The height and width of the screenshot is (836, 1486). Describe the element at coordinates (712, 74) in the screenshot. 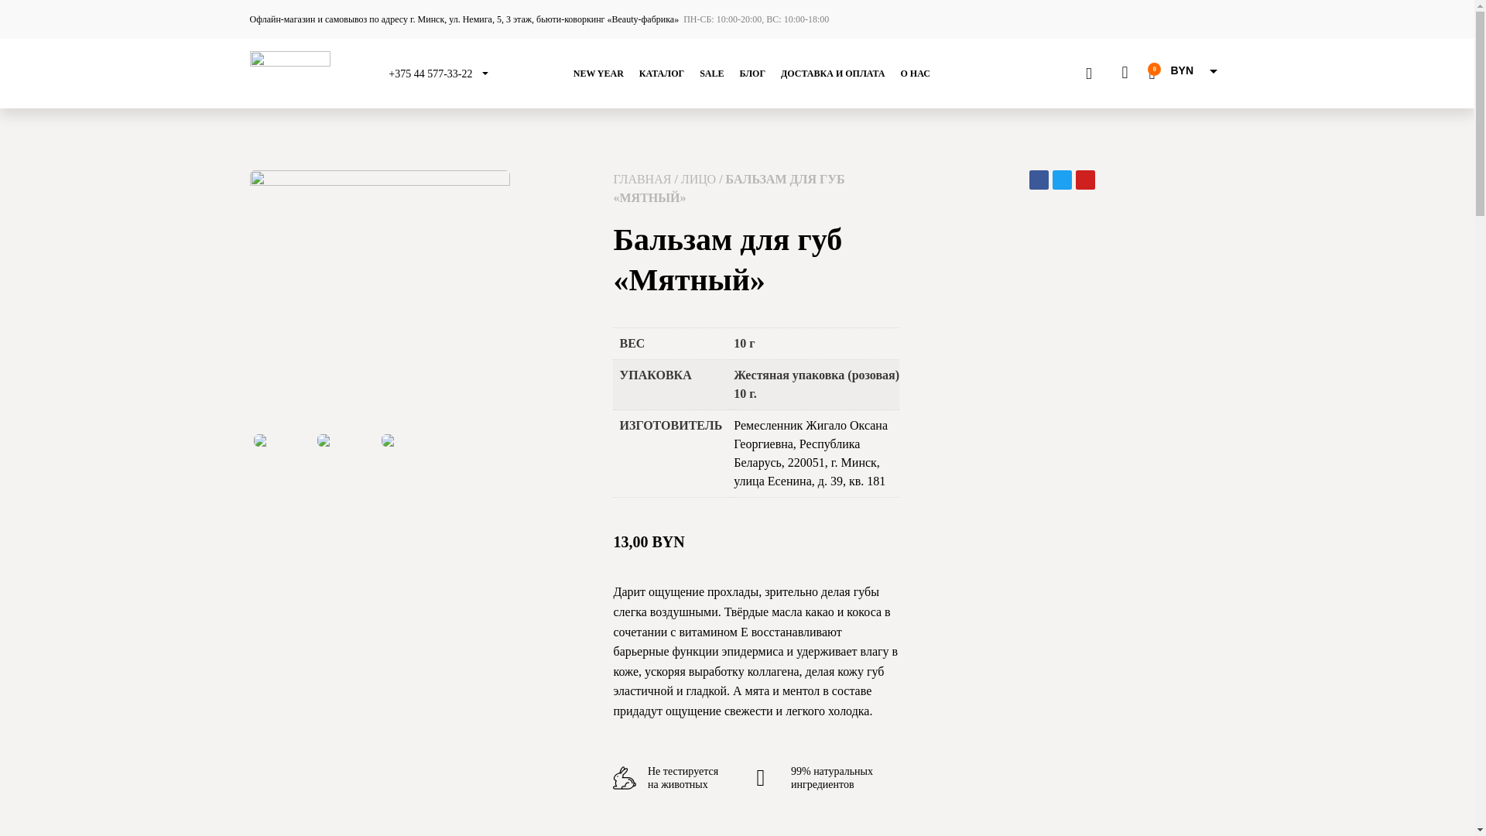

I see `SALE` at that location.